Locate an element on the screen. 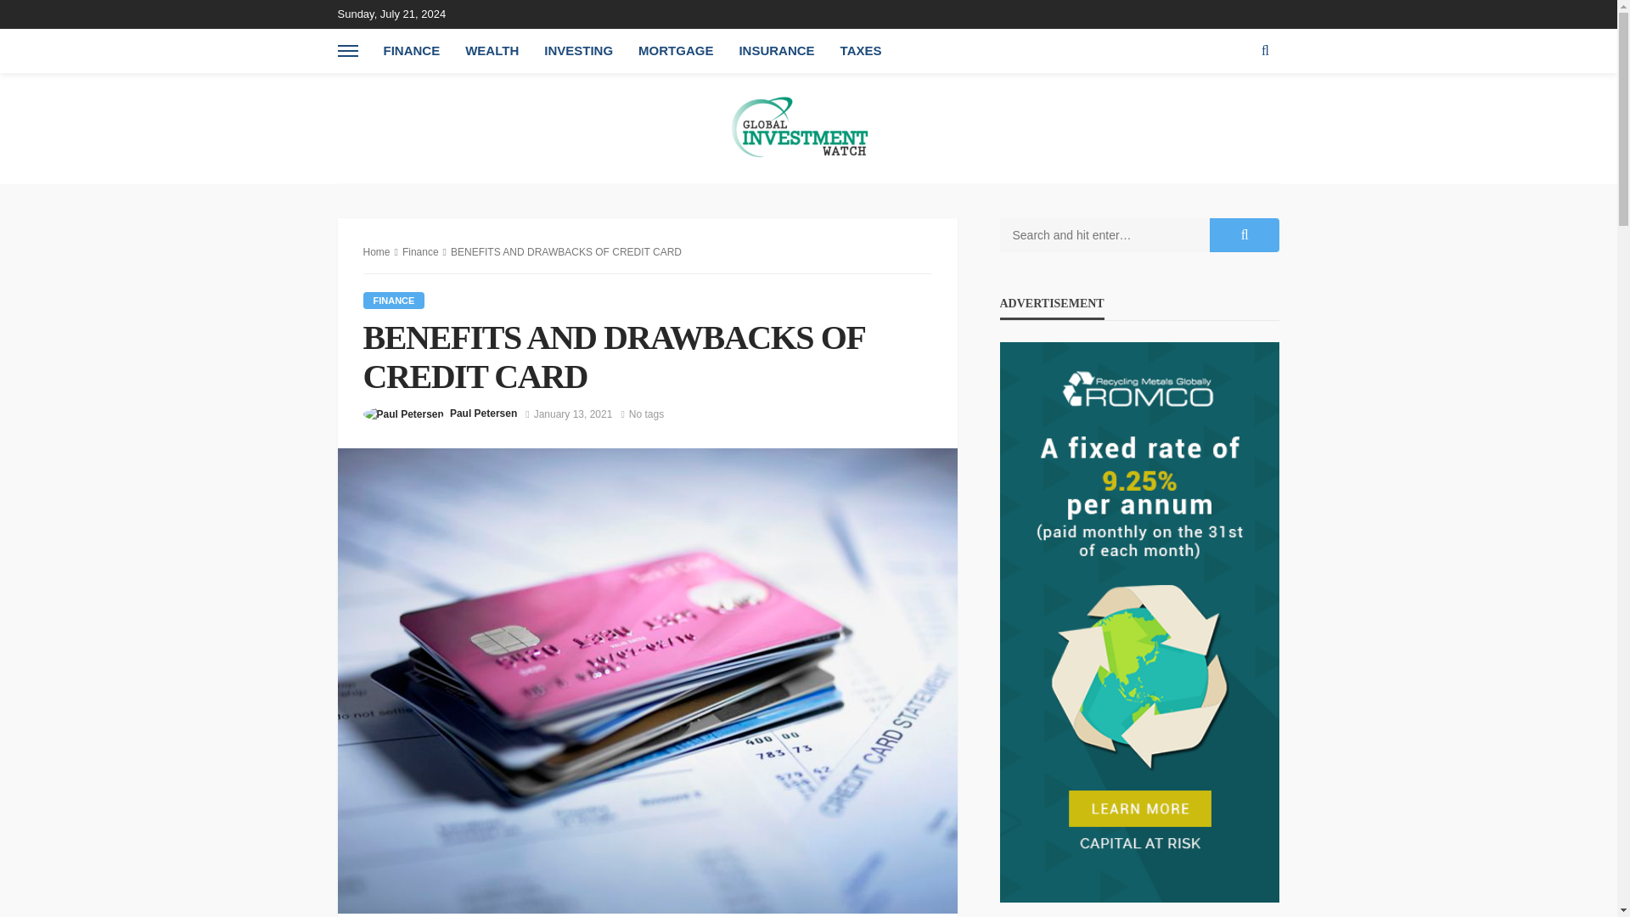  Finance is located at coordinates (394, 301).